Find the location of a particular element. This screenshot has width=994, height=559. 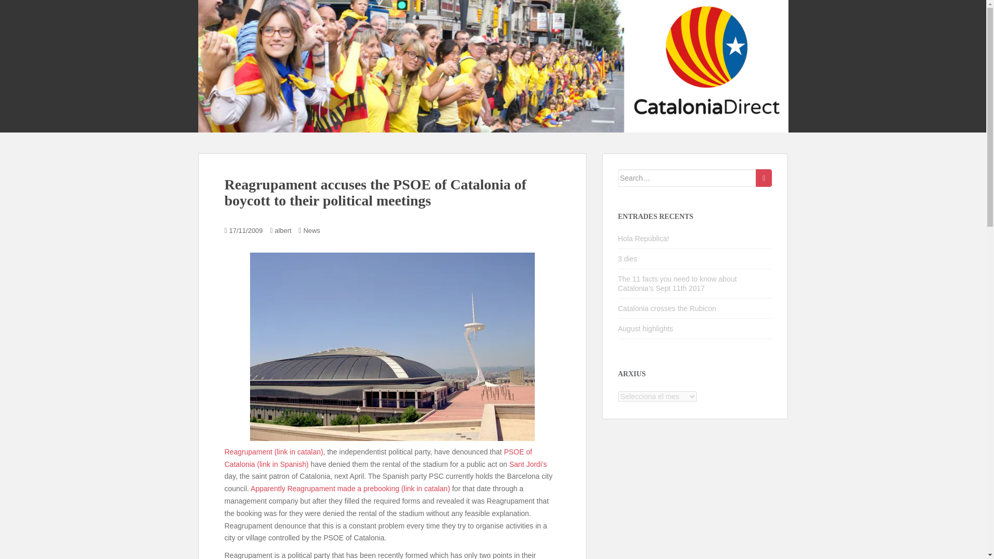

3 dies is located at coordinates (627, 259).